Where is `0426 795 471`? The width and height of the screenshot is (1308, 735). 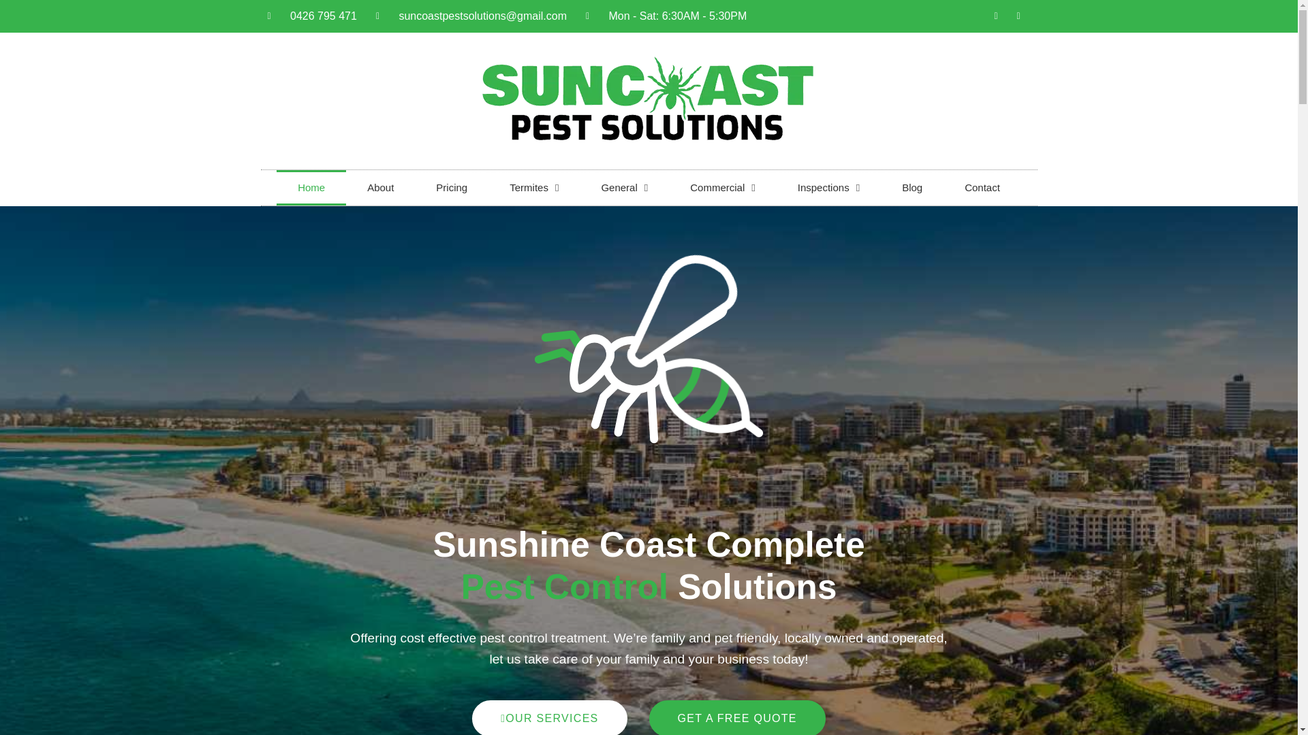
0426 795 471 is located at coordinates (311, 15).